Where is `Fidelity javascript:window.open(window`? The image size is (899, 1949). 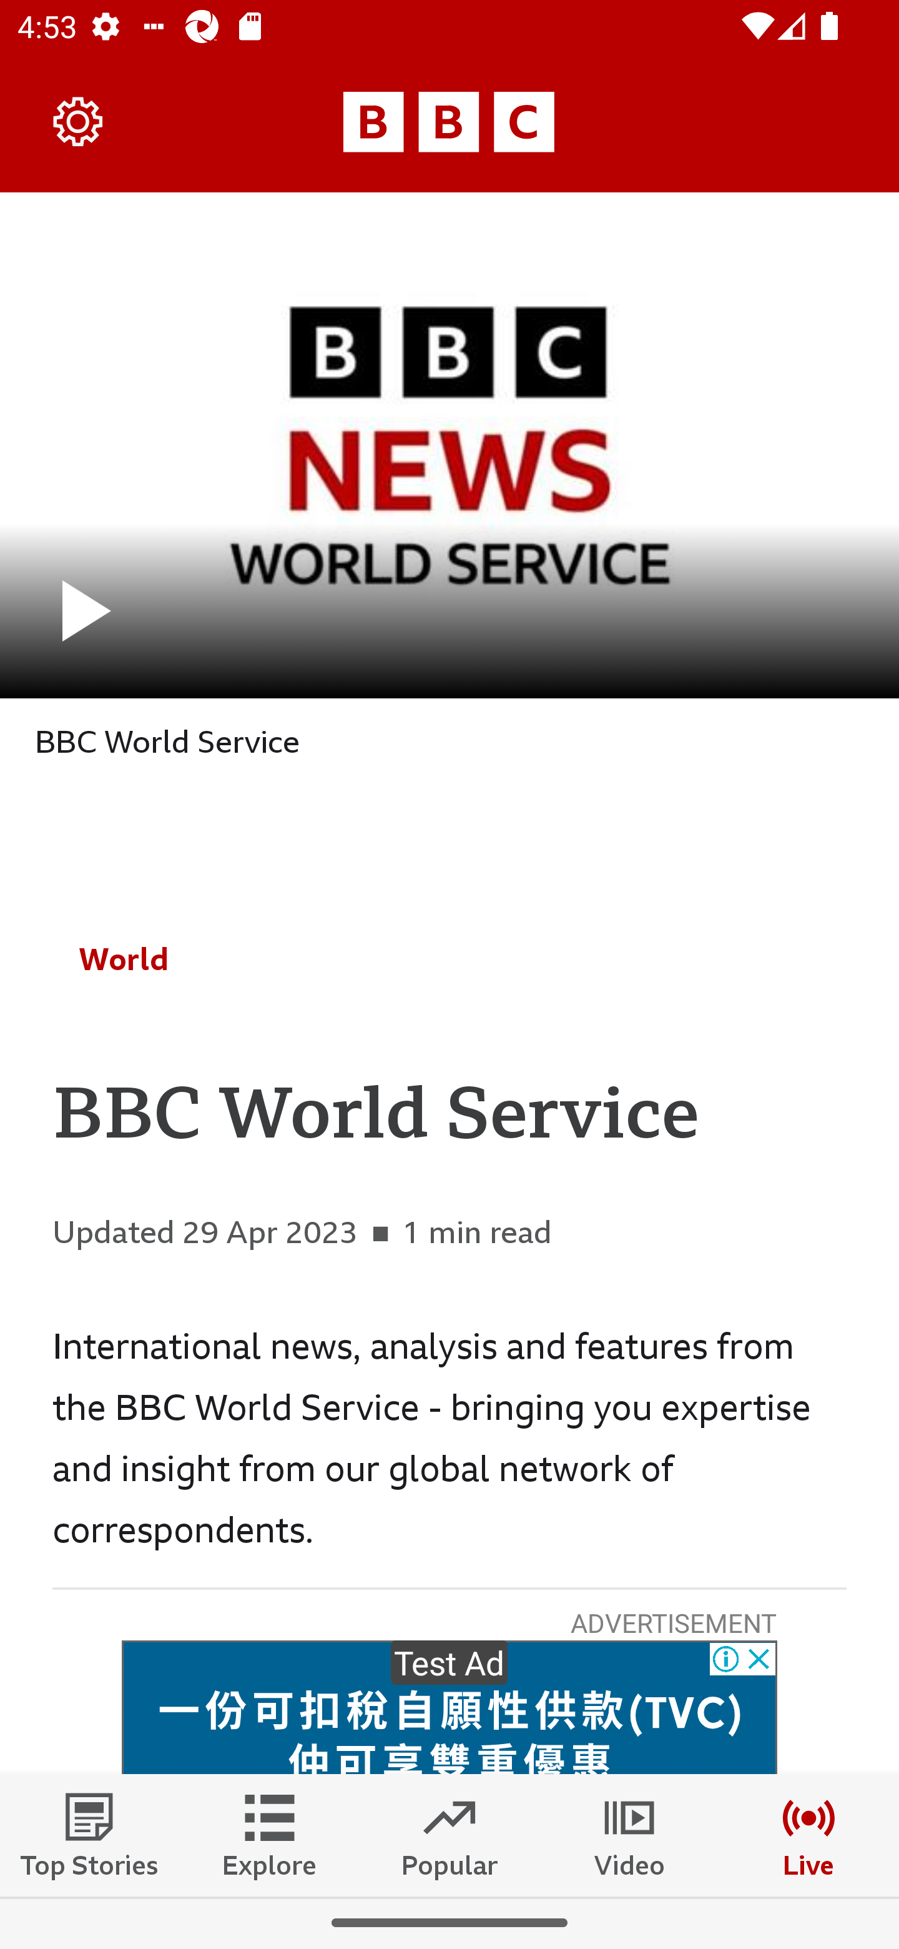 Fidelity javascript:window.open(window is located at coordinates (449, 1707).